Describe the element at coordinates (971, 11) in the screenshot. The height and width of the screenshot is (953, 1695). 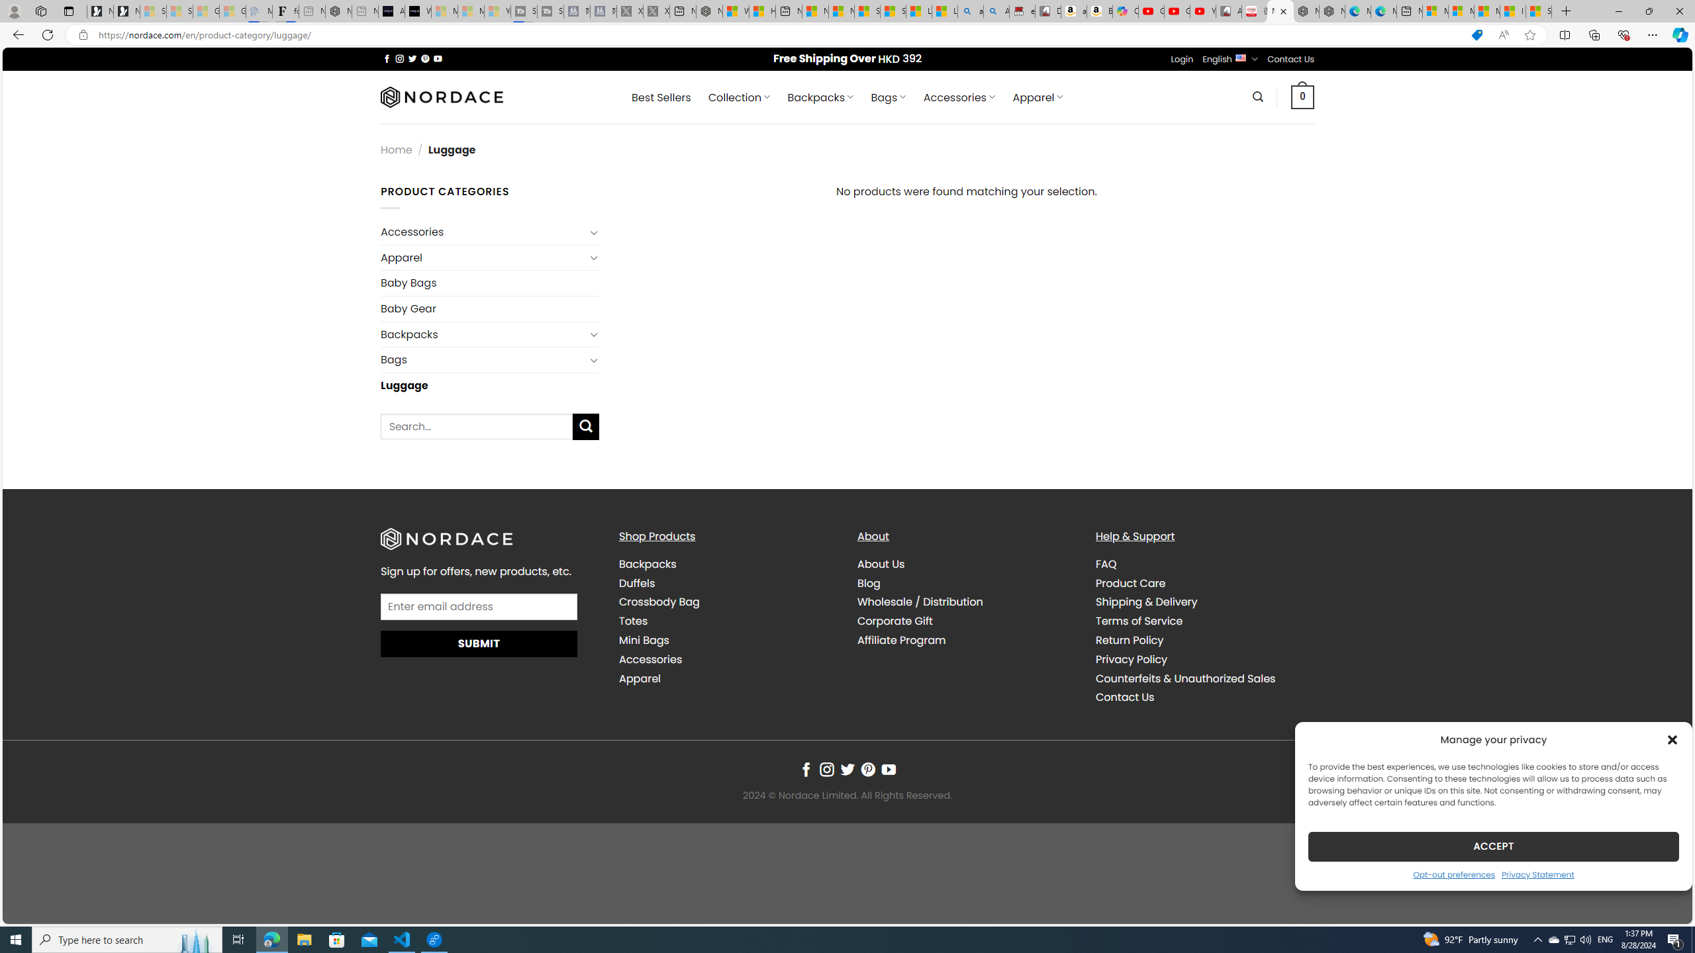
I see `amazon - Search` at that location.